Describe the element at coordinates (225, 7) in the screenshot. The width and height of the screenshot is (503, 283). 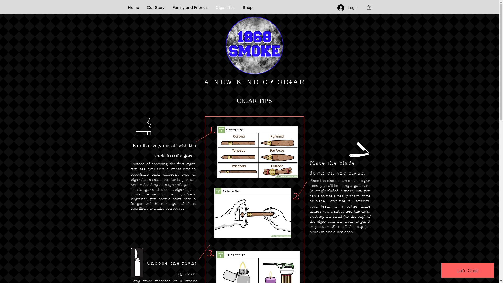
I see `Cigar Tips` at that location.